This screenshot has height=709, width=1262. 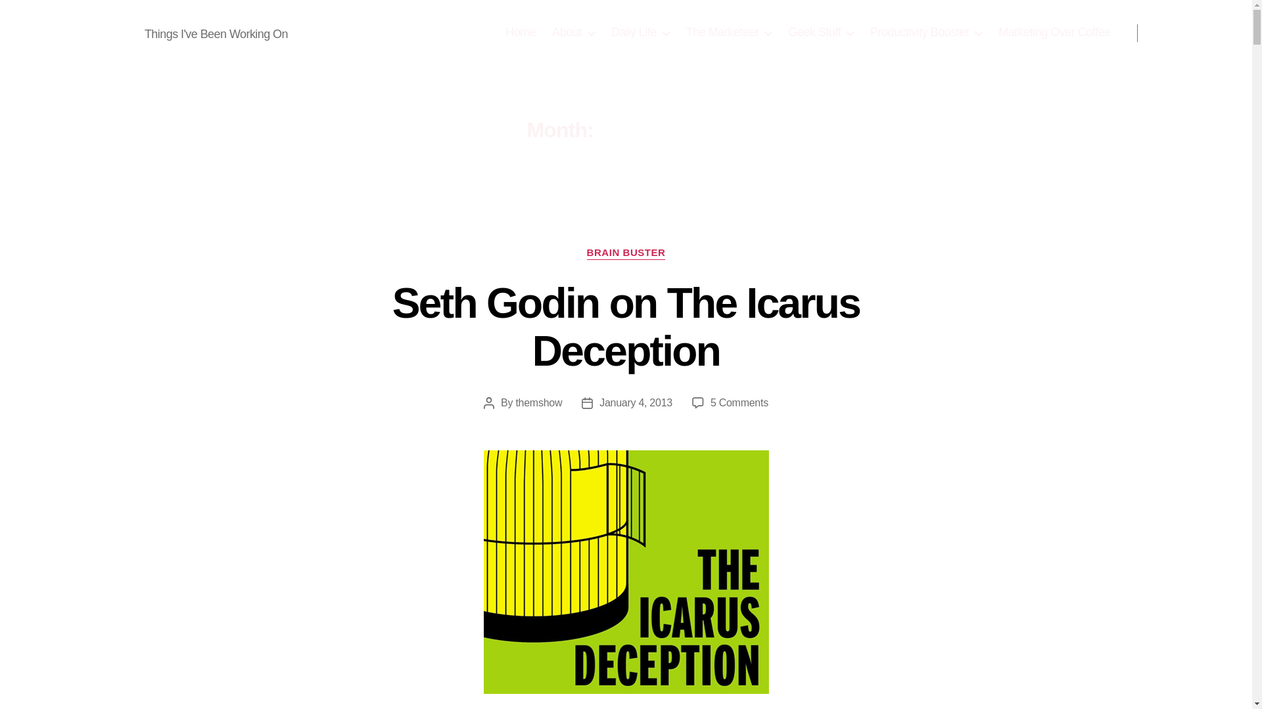 What do you see at coordinates (820, 32) in the screenshot?
I see `Geek Stuff` at bounding box center [820, 32].